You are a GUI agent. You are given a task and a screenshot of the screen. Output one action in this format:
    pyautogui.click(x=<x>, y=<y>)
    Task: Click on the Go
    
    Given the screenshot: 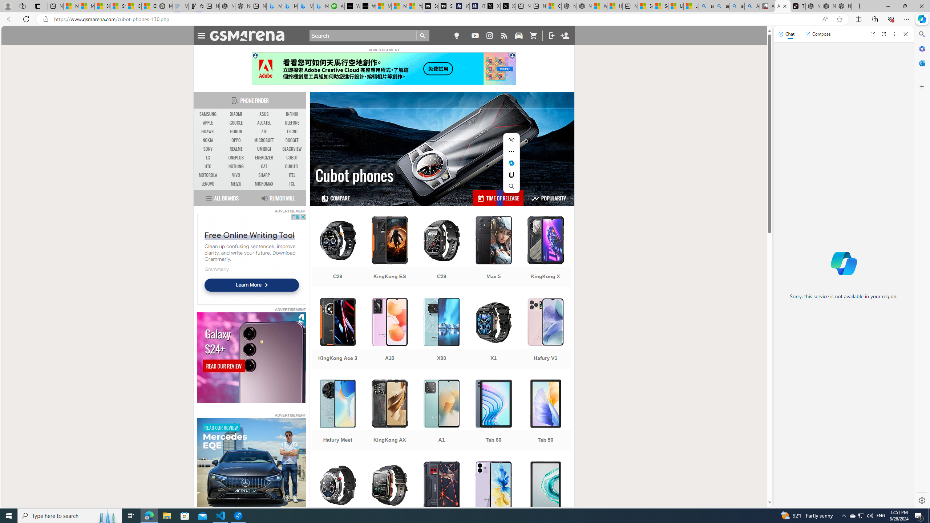 What is the action you would take?
    pyautogui.click(x=423, y=36)
    